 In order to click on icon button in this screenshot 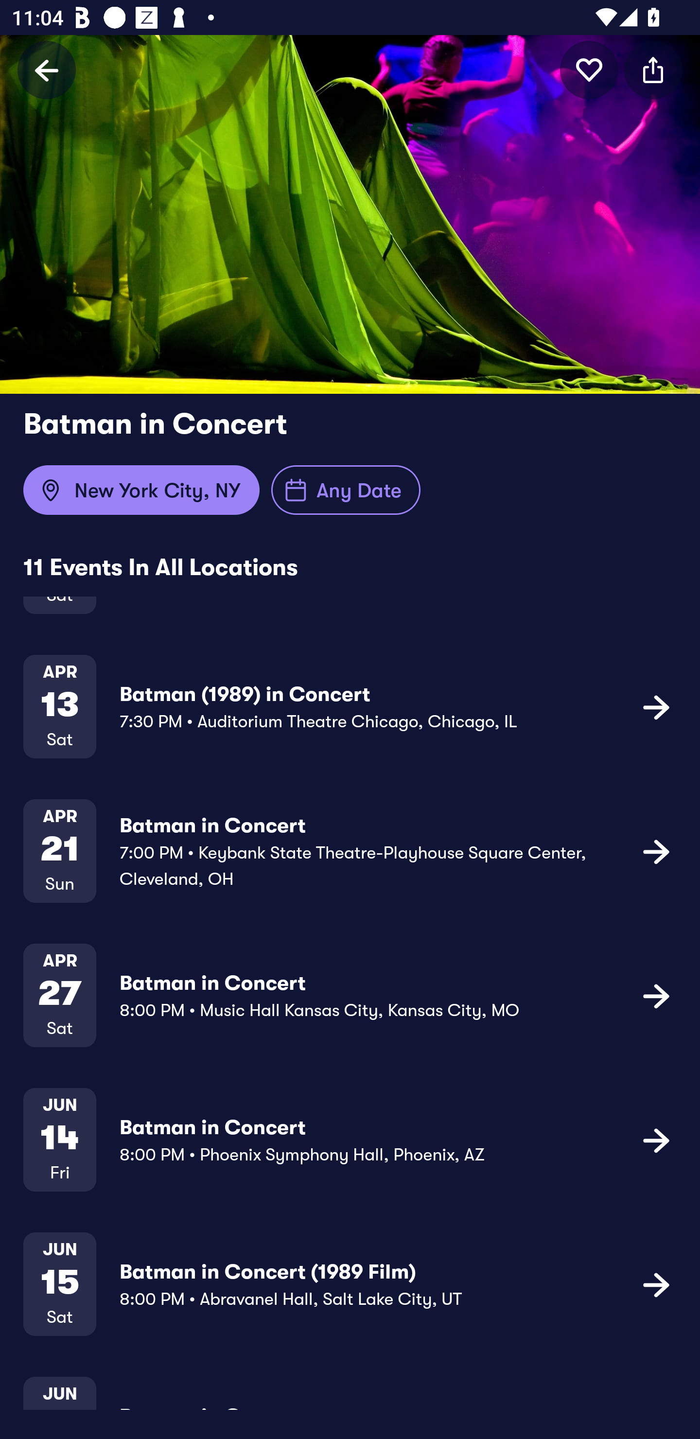, I will do `click(656, 1140)`.